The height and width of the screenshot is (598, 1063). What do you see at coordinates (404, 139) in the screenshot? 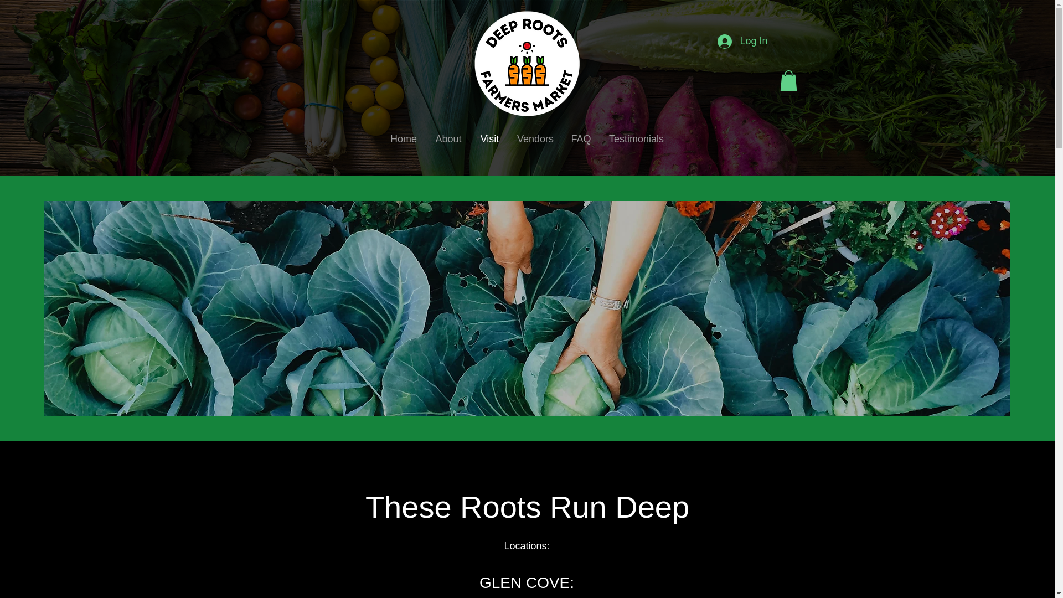
I see `Home` at bounding box center [404, 139].